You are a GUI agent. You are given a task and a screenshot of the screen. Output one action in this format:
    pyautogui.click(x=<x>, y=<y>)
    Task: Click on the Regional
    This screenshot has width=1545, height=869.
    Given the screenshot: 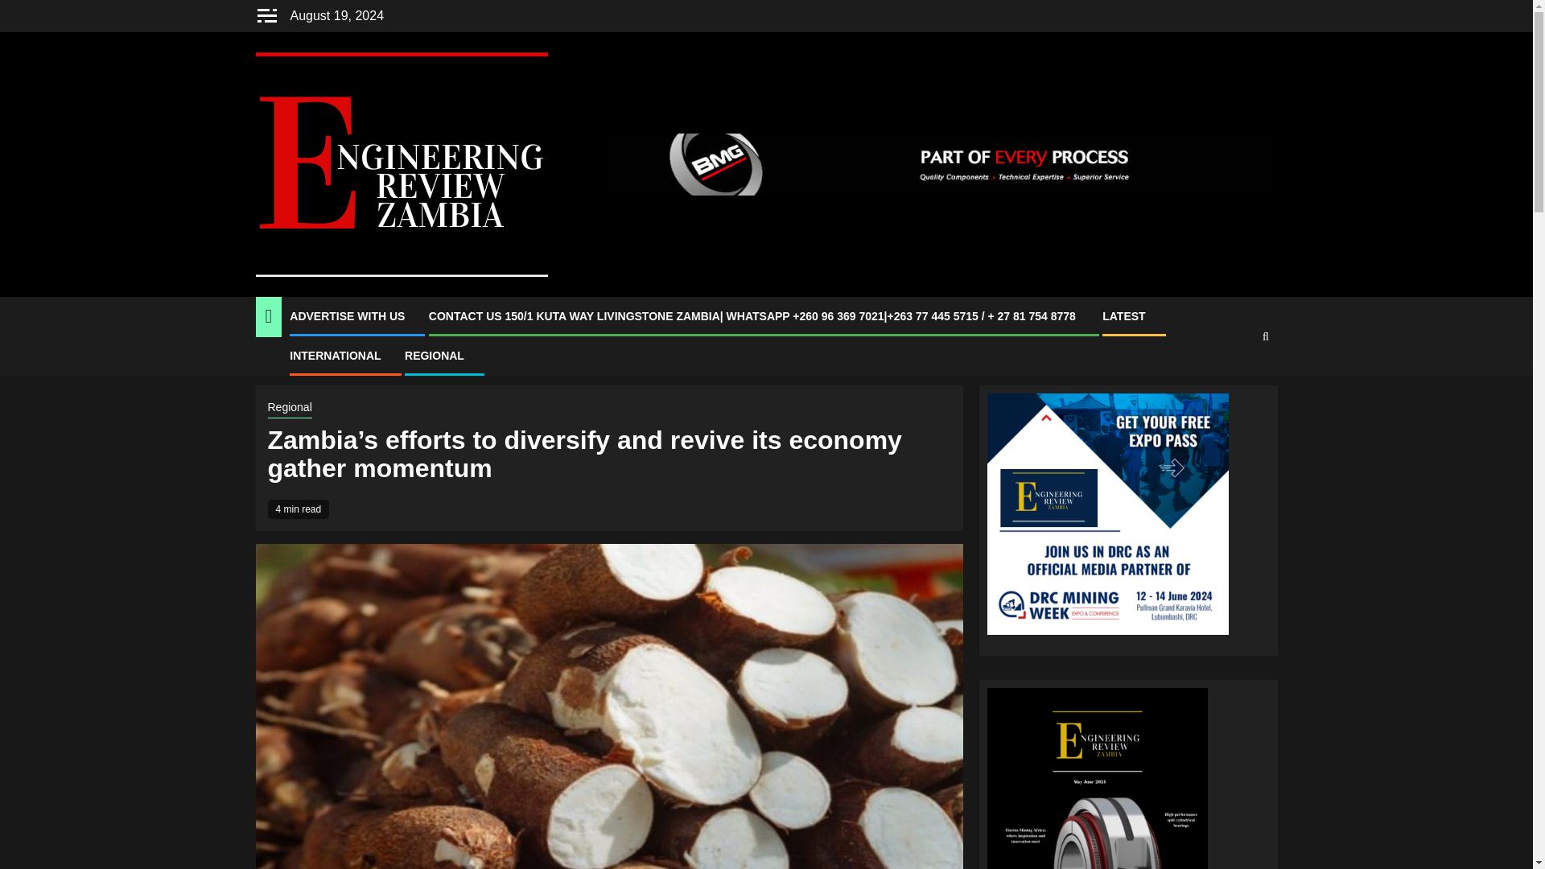 What is the action you would take?
    pyautogui.click(x=316, y=360)
    